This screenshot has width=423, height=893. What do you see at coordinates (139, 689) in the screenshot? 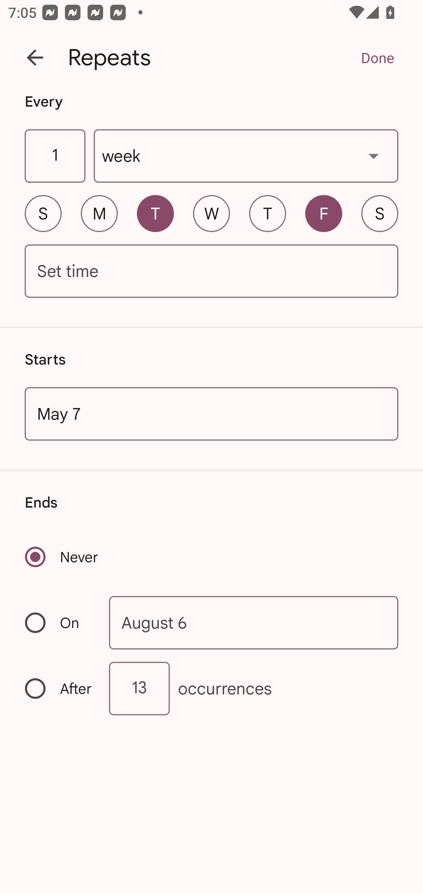
I see `13` at bounding box center [139, 689].